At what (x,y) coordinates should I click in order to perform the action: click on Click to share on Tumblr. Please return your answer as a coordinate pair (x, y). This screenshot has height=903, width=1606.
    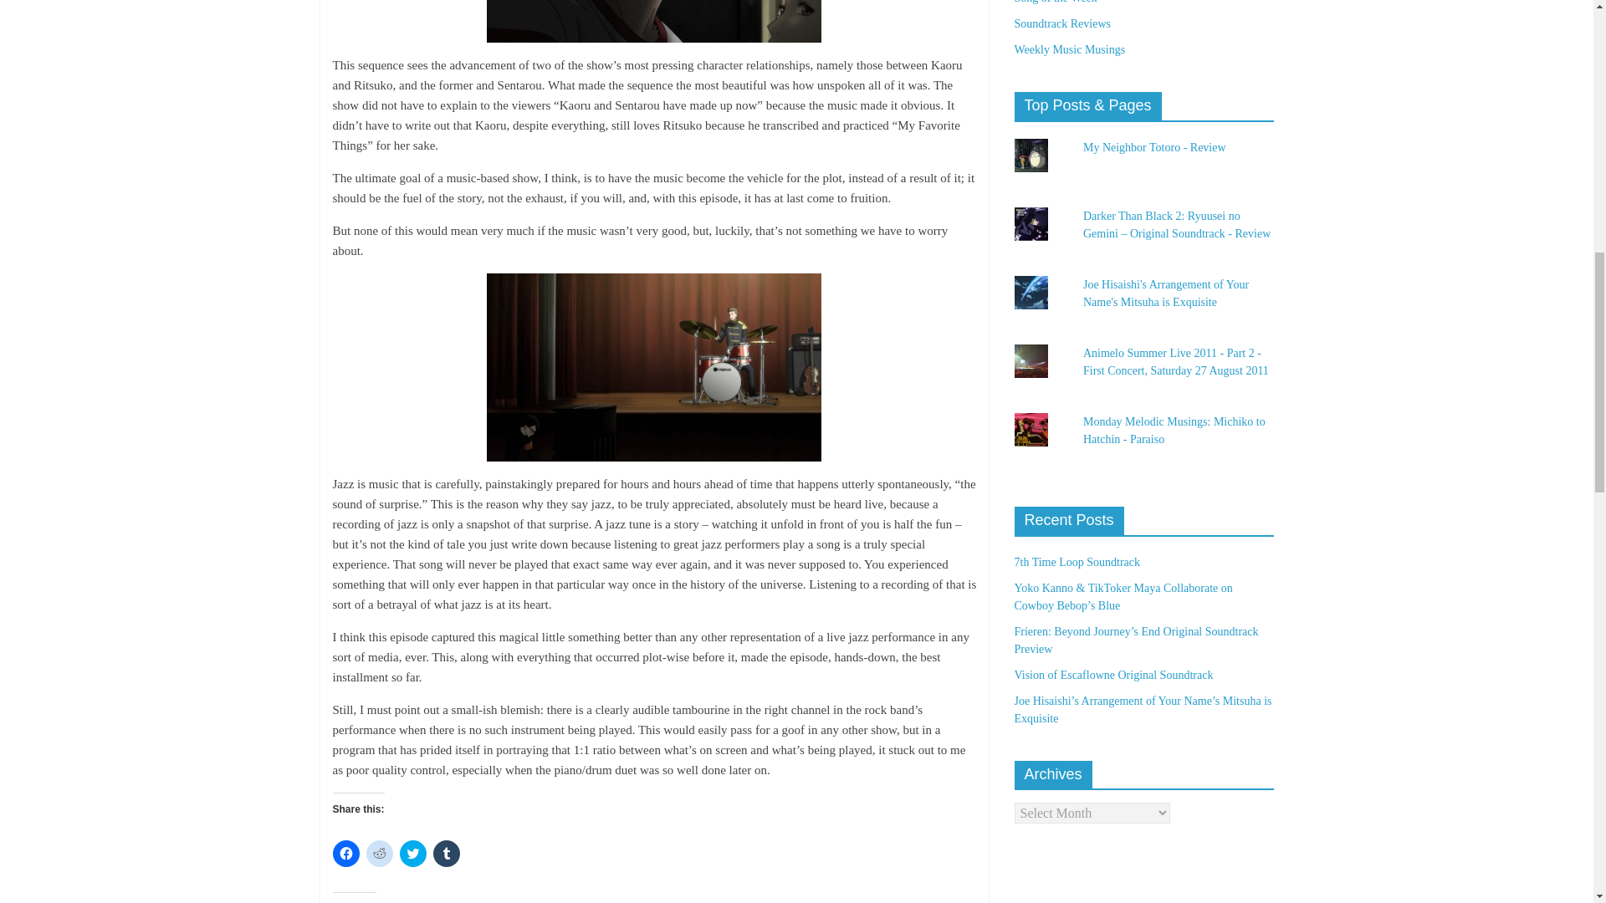
    Looking at the image, I should click on (447, 853).